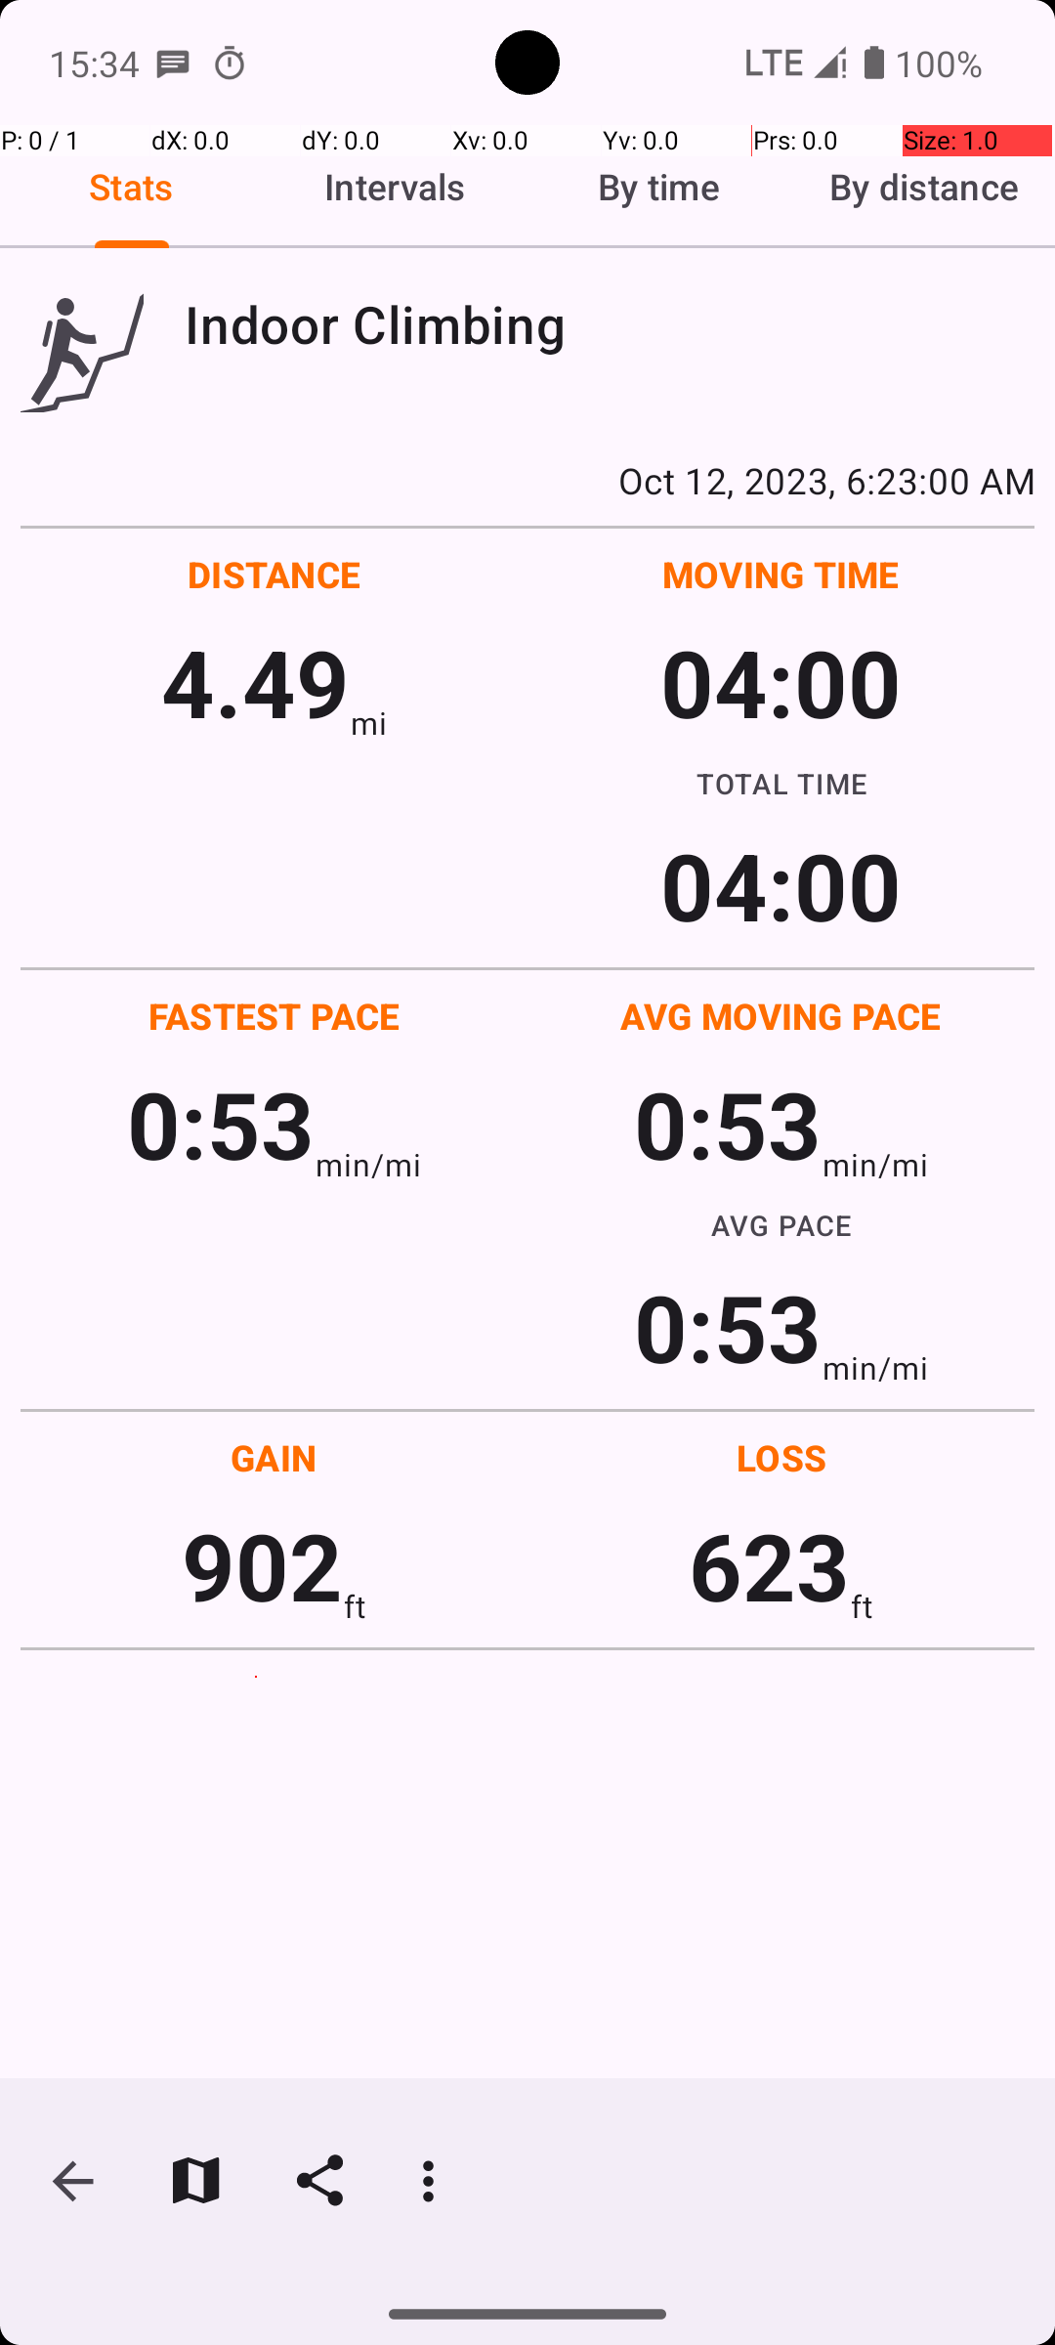 Image resolution: width=1055 pixels, height=2345 pixels. I want to click on 902, so click(262, 1565).